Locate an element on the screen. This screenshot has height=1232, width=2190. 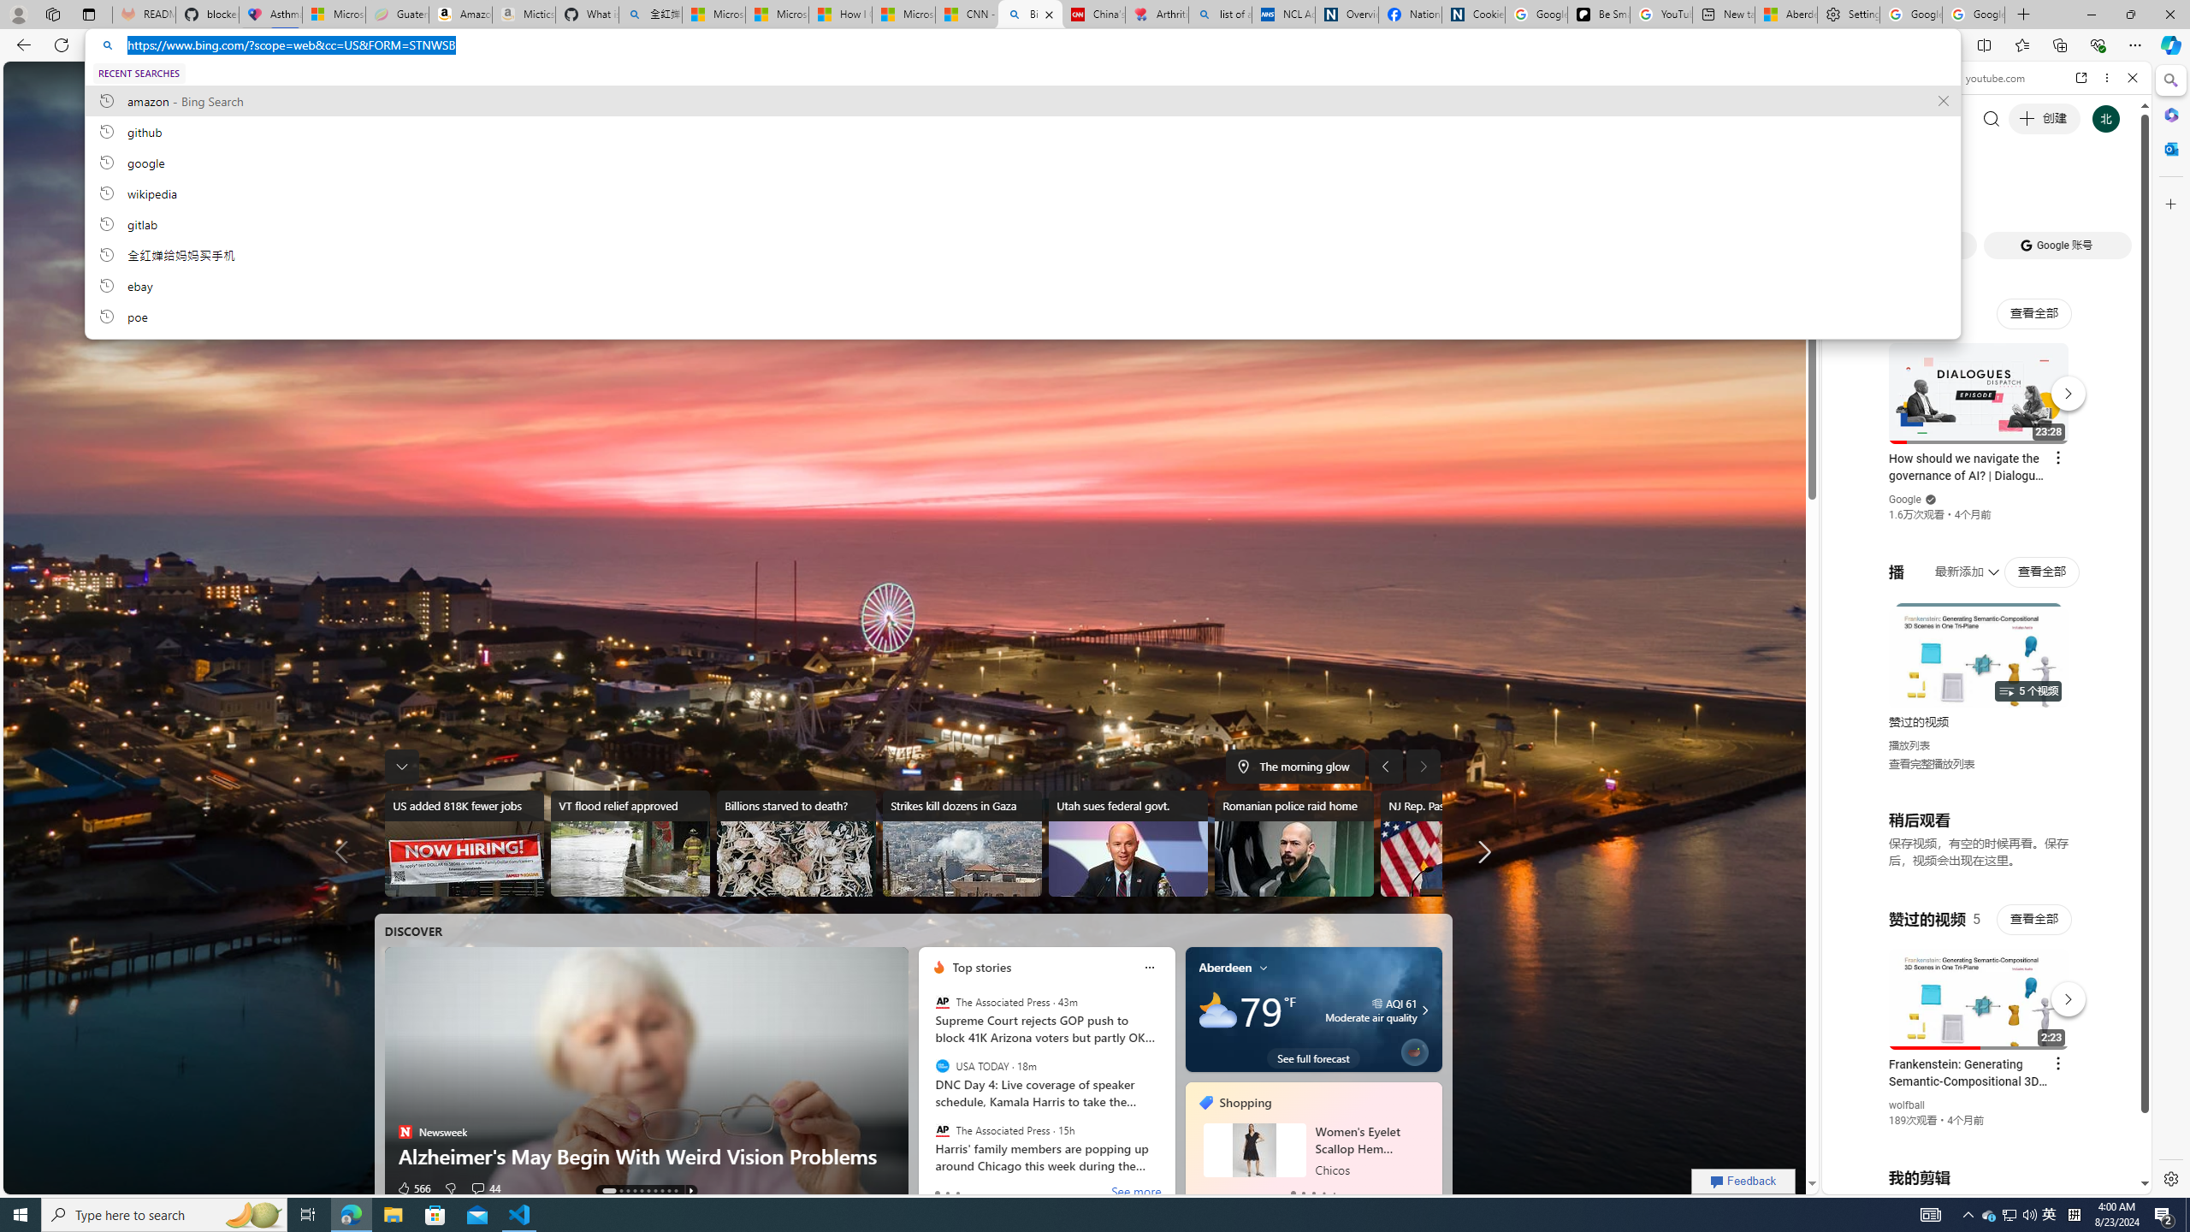
Grow a virtual seed into a real tree is located at coordinates (1413, 1049).